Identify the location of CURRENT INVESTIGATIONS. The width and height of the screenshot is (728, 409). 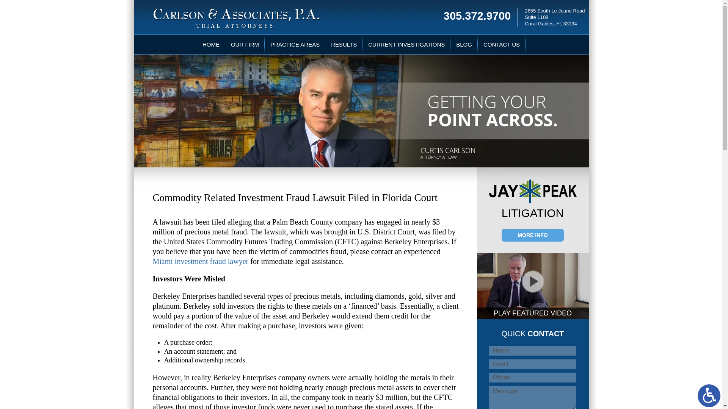
(406, 44).